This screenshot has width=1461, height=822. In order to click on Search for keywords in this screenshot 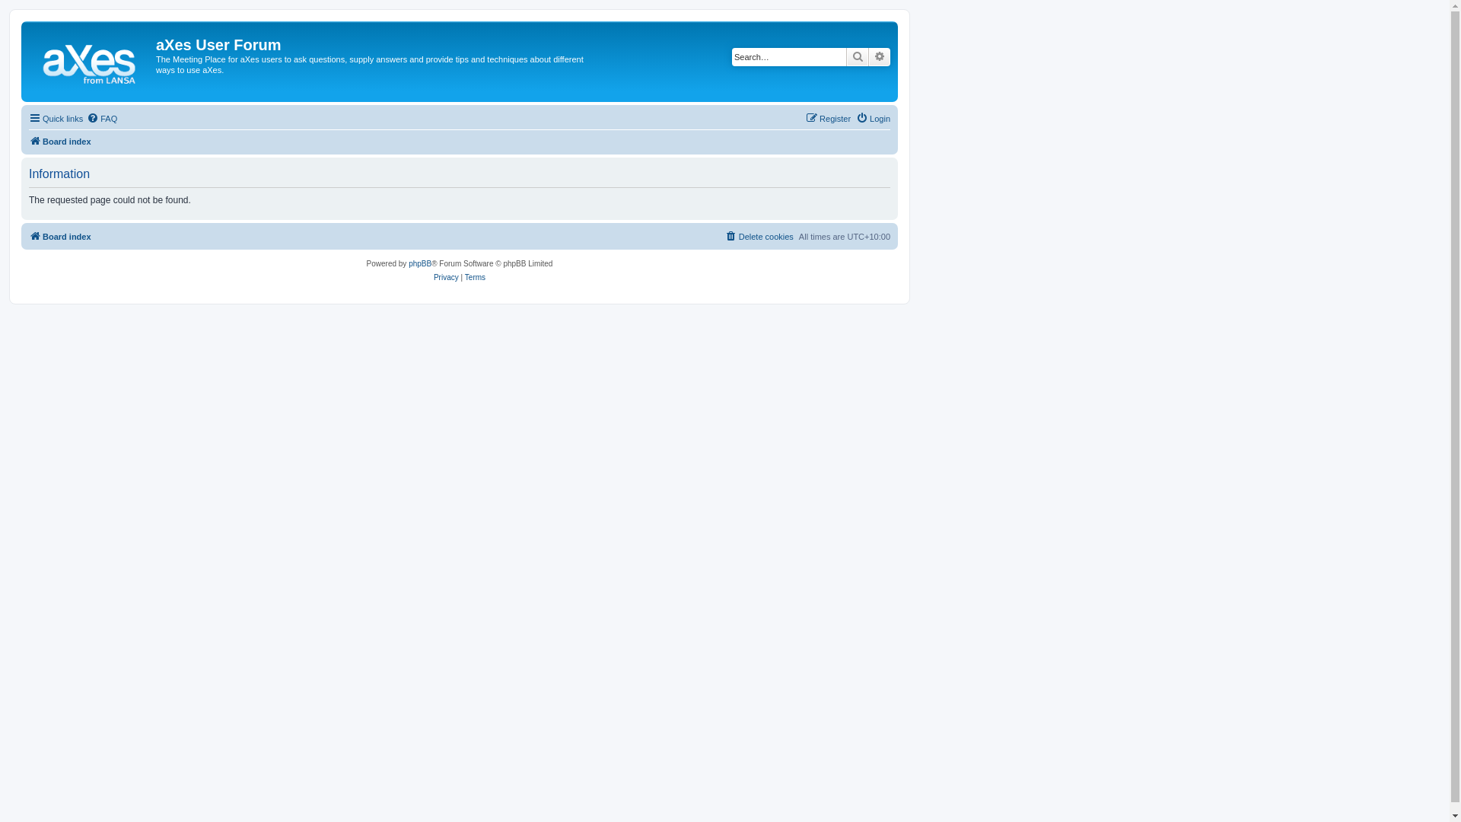, I will do `click(789, 57)`.